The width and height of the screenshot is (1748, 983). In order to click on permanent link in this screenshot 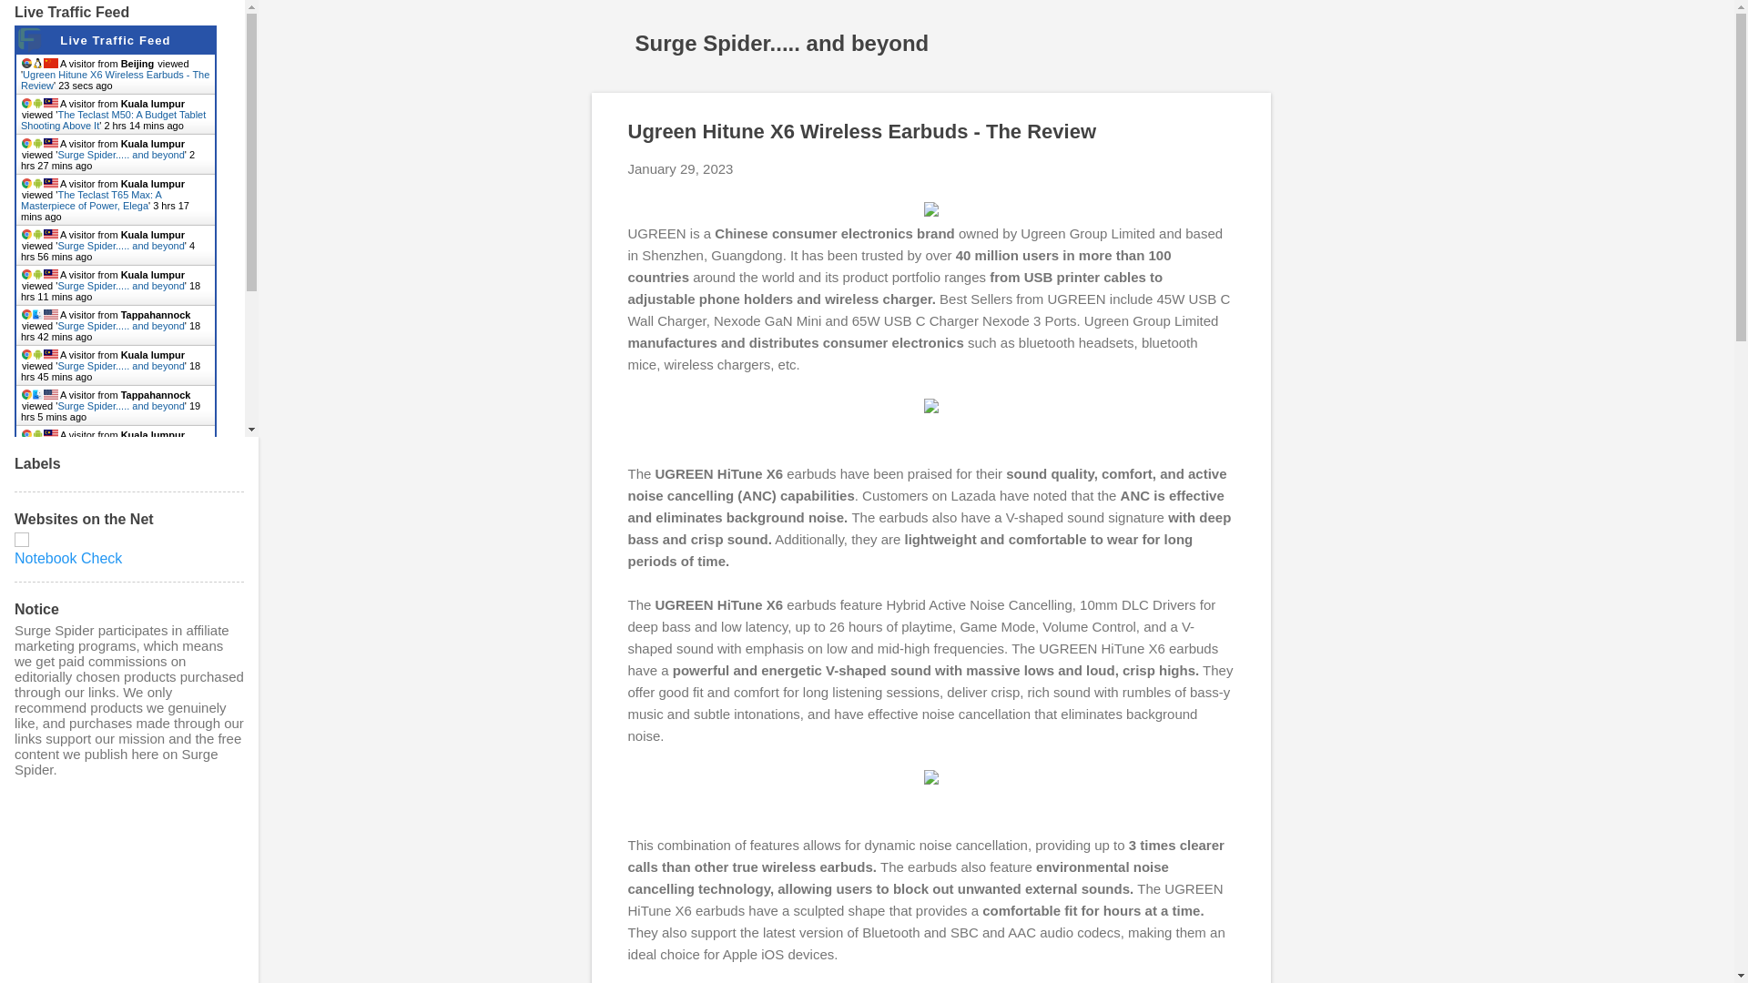, I will do `click(681, 169)`.